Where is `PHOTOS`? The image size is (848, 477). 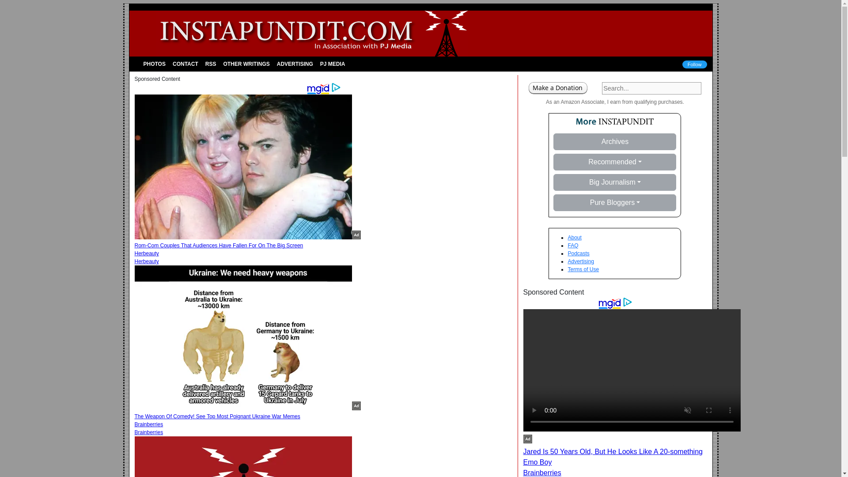 PHOTOS is located at coordinates (154, 64).